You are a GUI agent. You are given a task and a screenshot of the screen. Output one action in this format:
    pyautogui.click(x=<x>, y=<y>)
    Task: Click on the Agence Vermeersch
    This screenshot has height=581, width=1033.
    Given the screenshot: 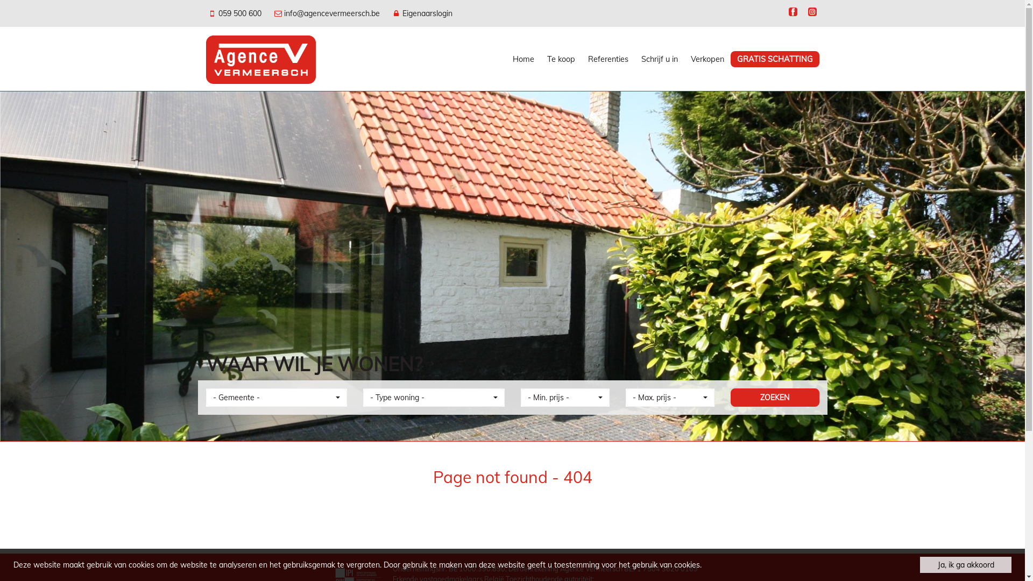 What is the action you would take?
    pyautogui.click(x=260, y=59)
    